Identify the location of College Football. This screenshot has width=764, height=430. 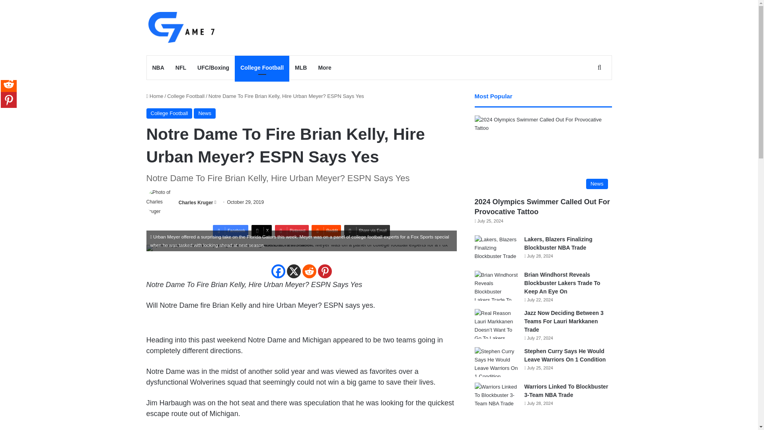
(170, 113).